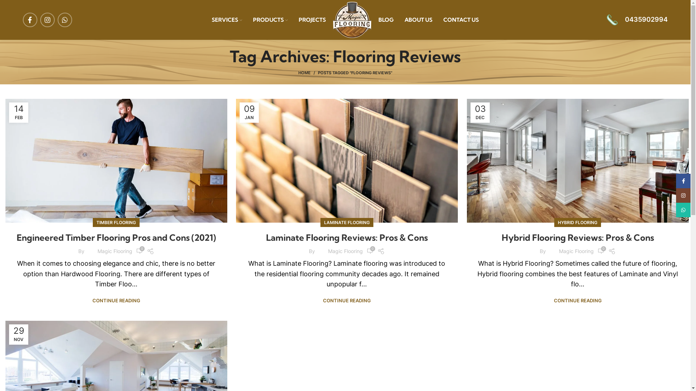 Image resolution: width=696 pixels, height=391 pixels. What do you see at coordinates (347, 300) in the screenshot?
I see `CONTINUE READING` at bounding box center [347, 300].